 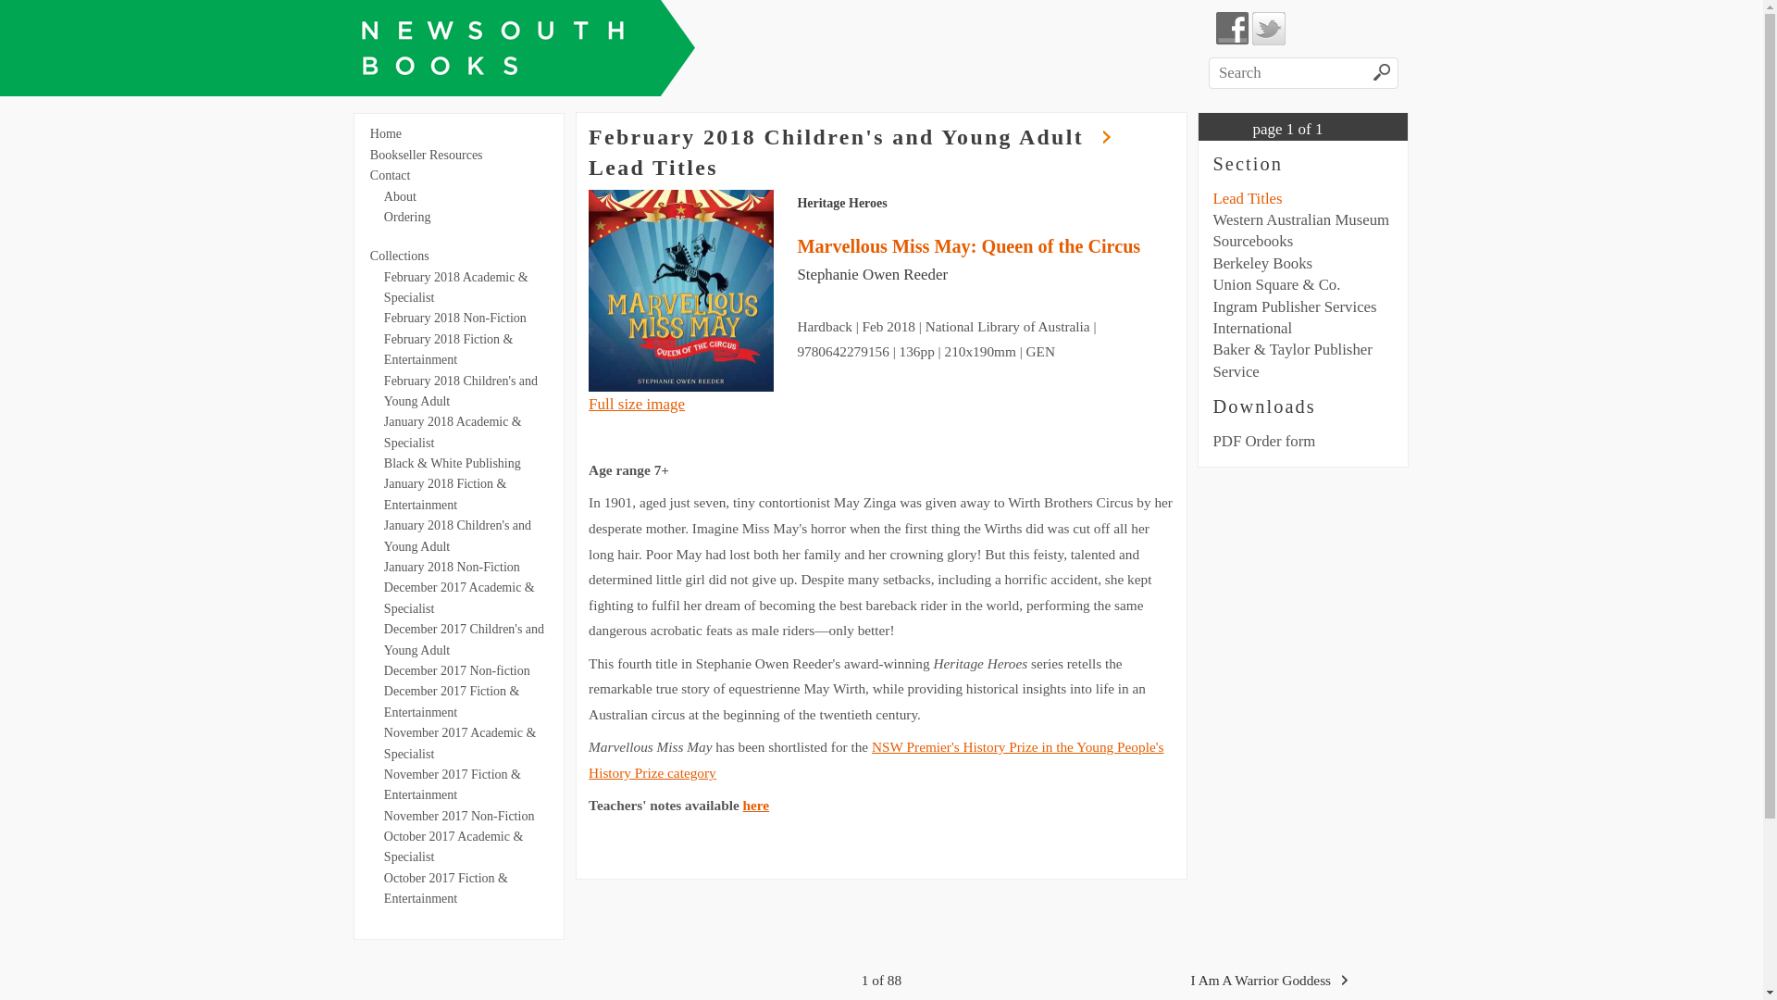 I want to click on I Am A Warrior Goddess, so click(x=1192, y=981).